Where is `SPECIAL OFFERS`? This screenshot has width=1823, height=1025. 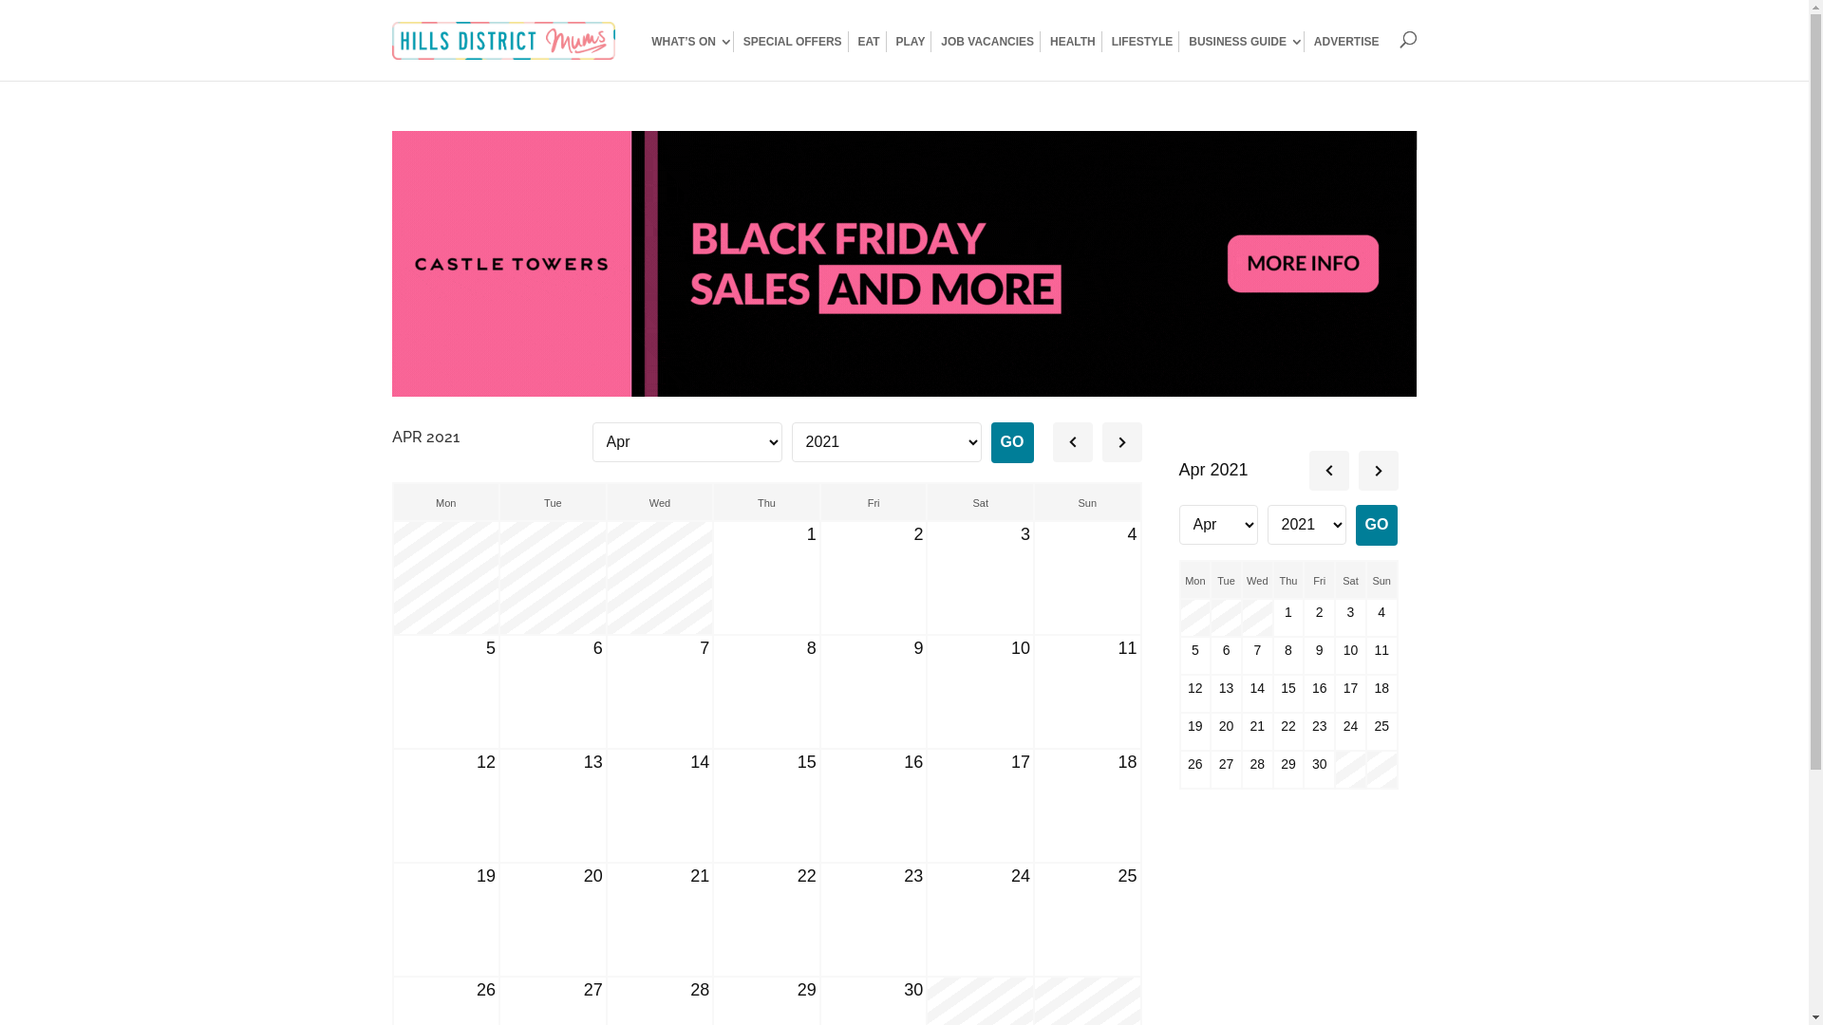
SPECIAL OFFERS is located at coordinates (796, 42).